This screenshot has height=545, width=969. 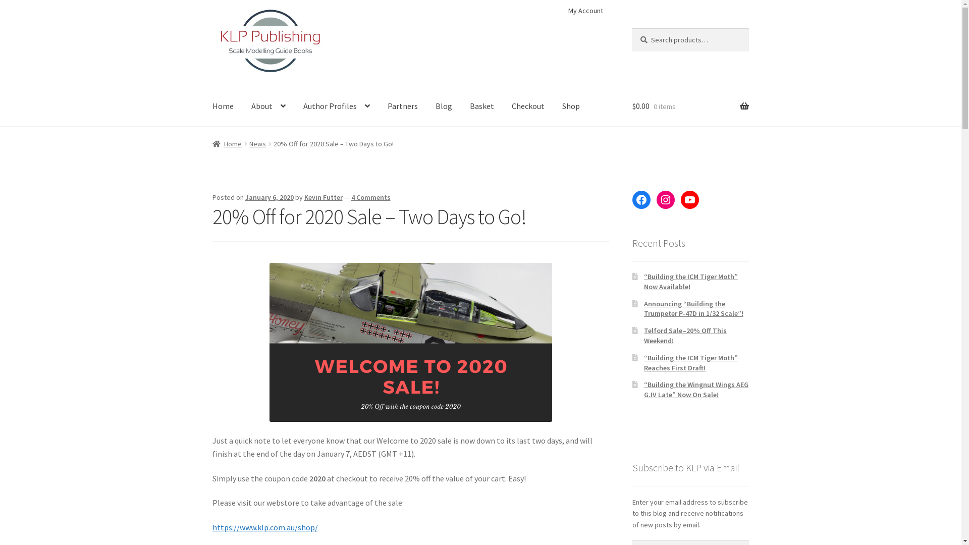 I want to click on YouTube, so click(x=690, y=200).